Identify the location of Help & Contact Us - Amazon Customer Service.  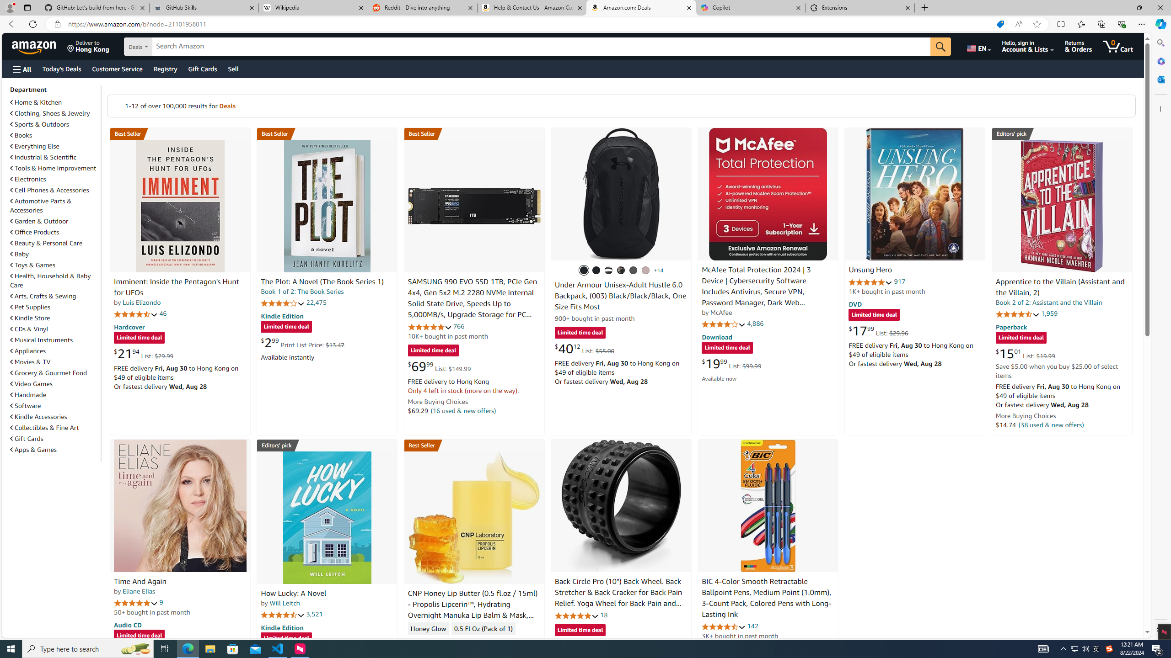
(532, 8).